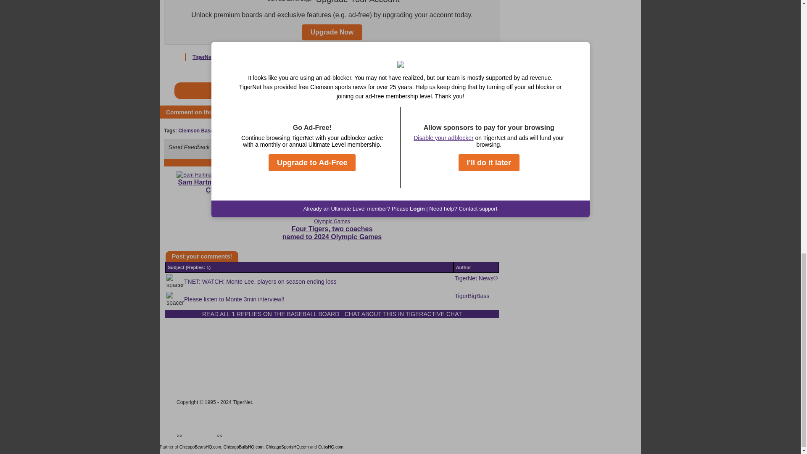  I want to click on Print, so click(487, 112).